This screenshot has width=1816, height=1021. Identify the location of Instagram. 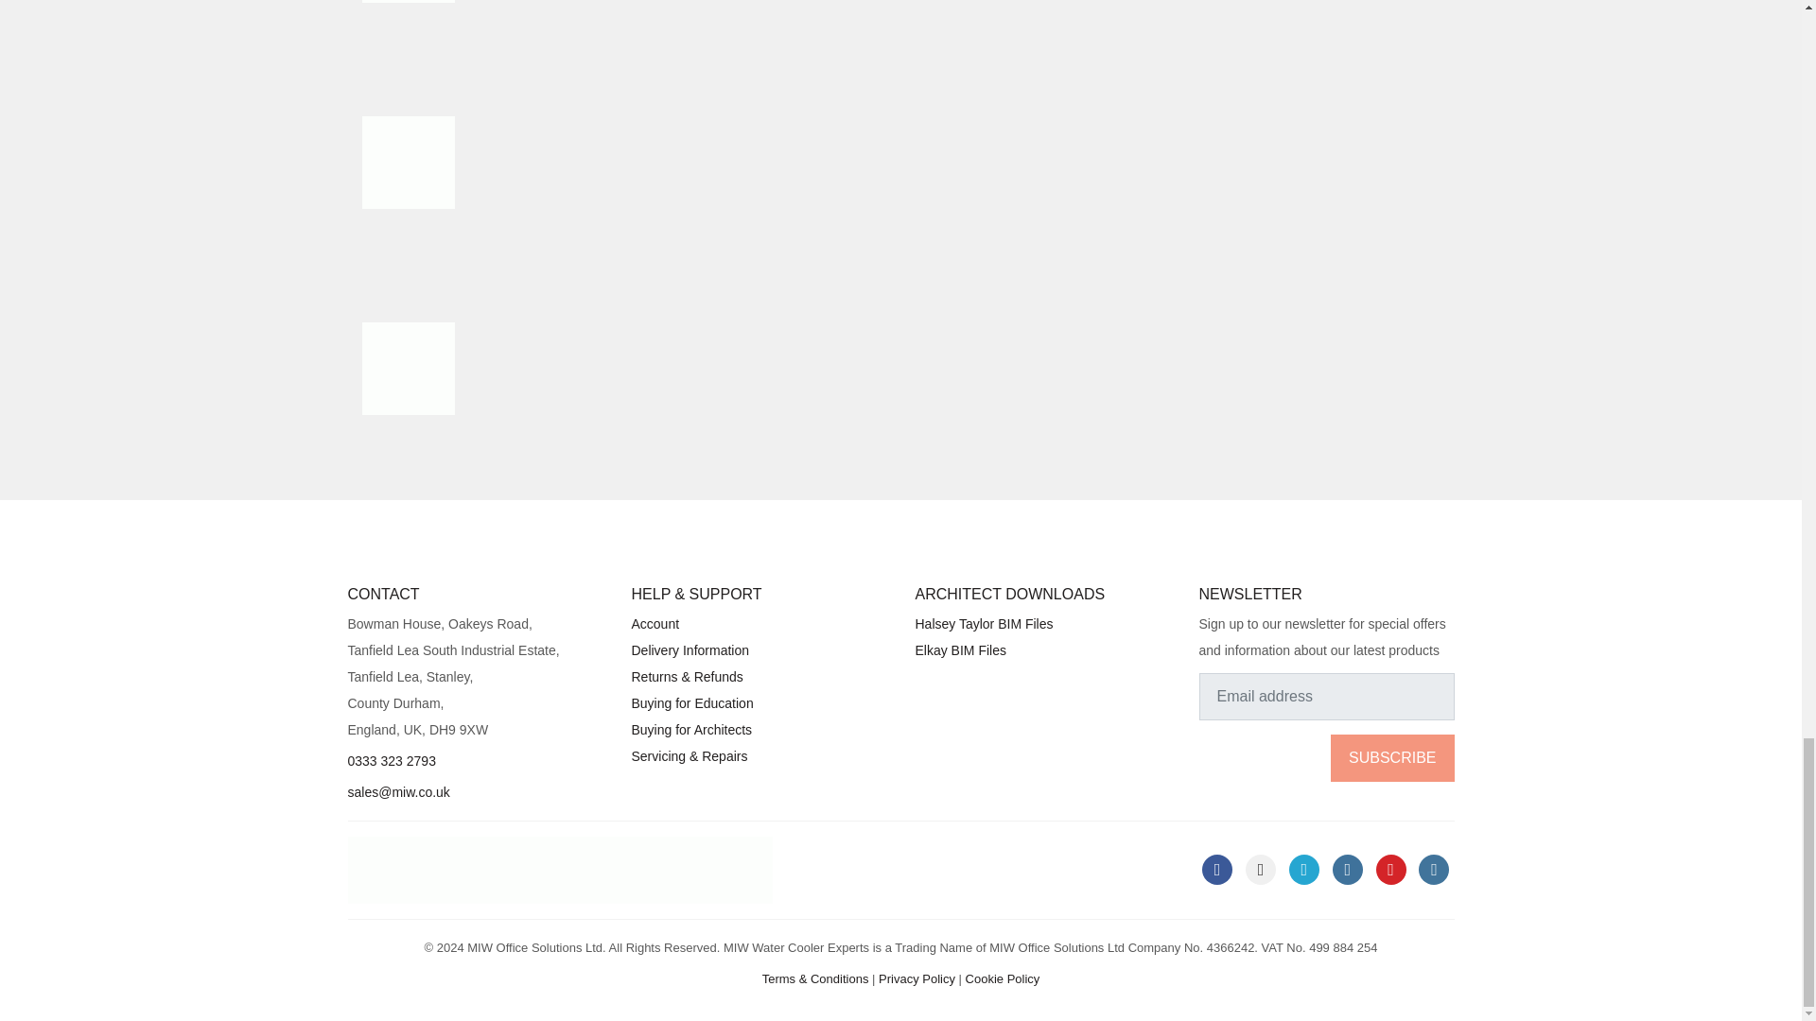
(1348, 870).